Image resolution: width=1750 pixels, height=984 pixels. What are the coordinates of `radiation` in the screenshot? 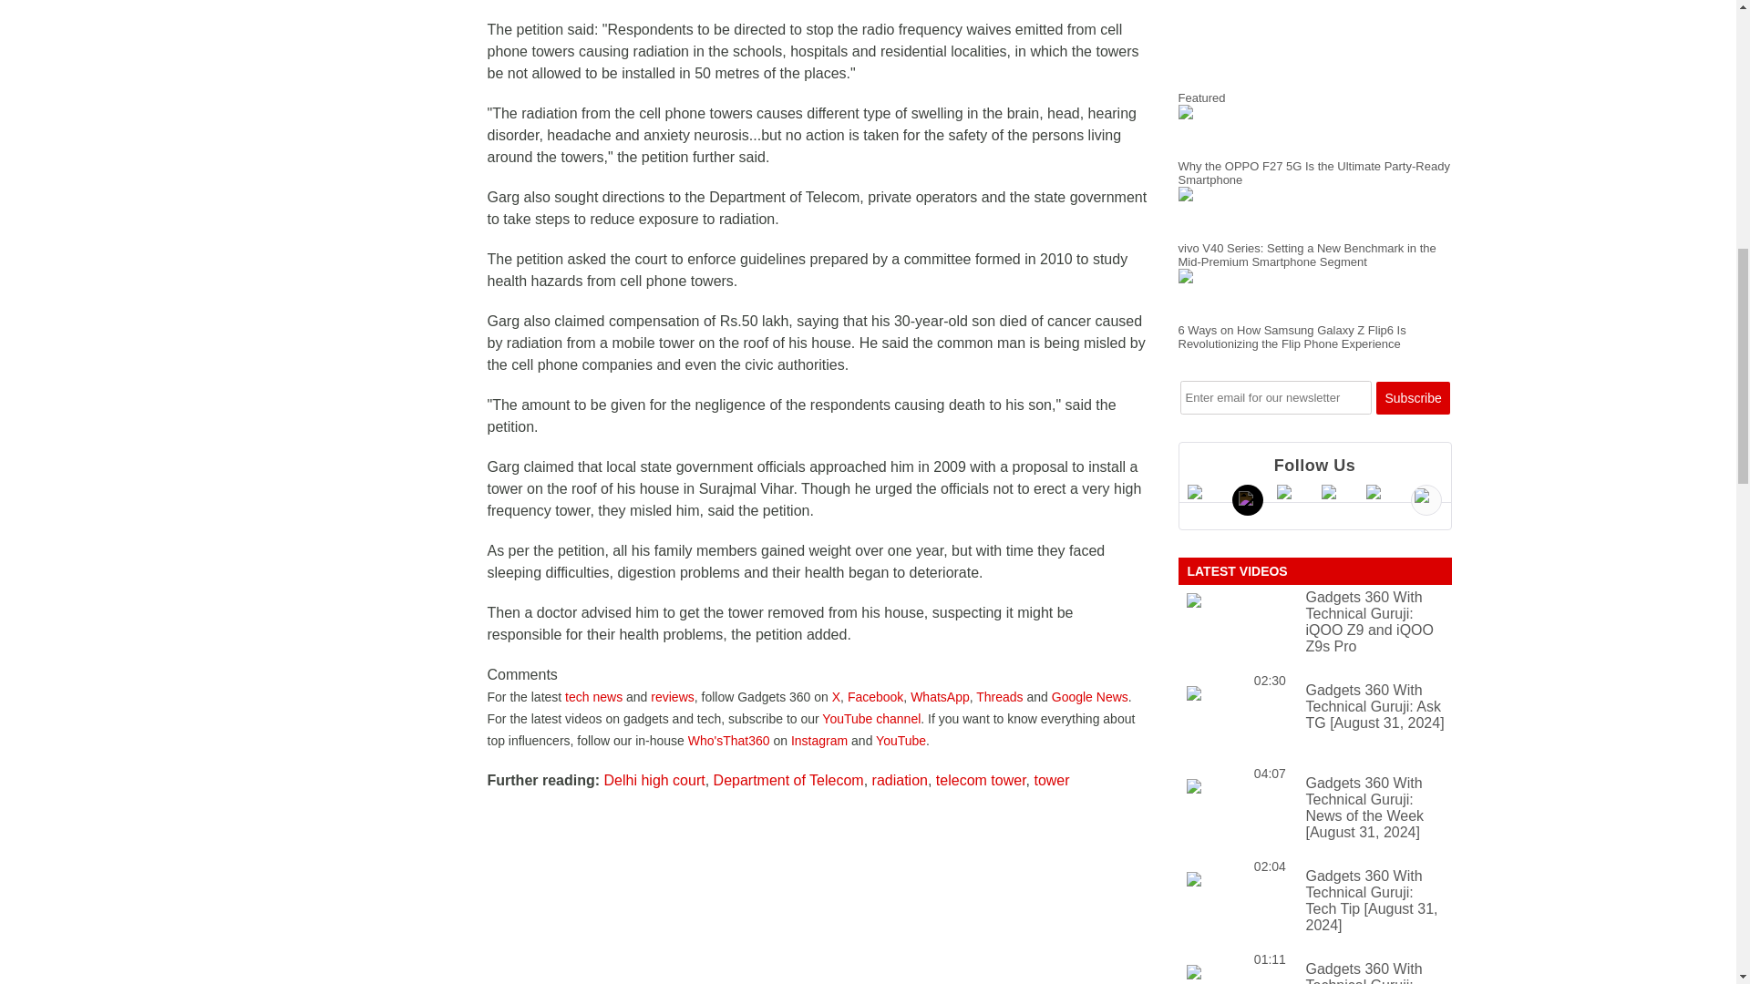 It's located at (899, 780).